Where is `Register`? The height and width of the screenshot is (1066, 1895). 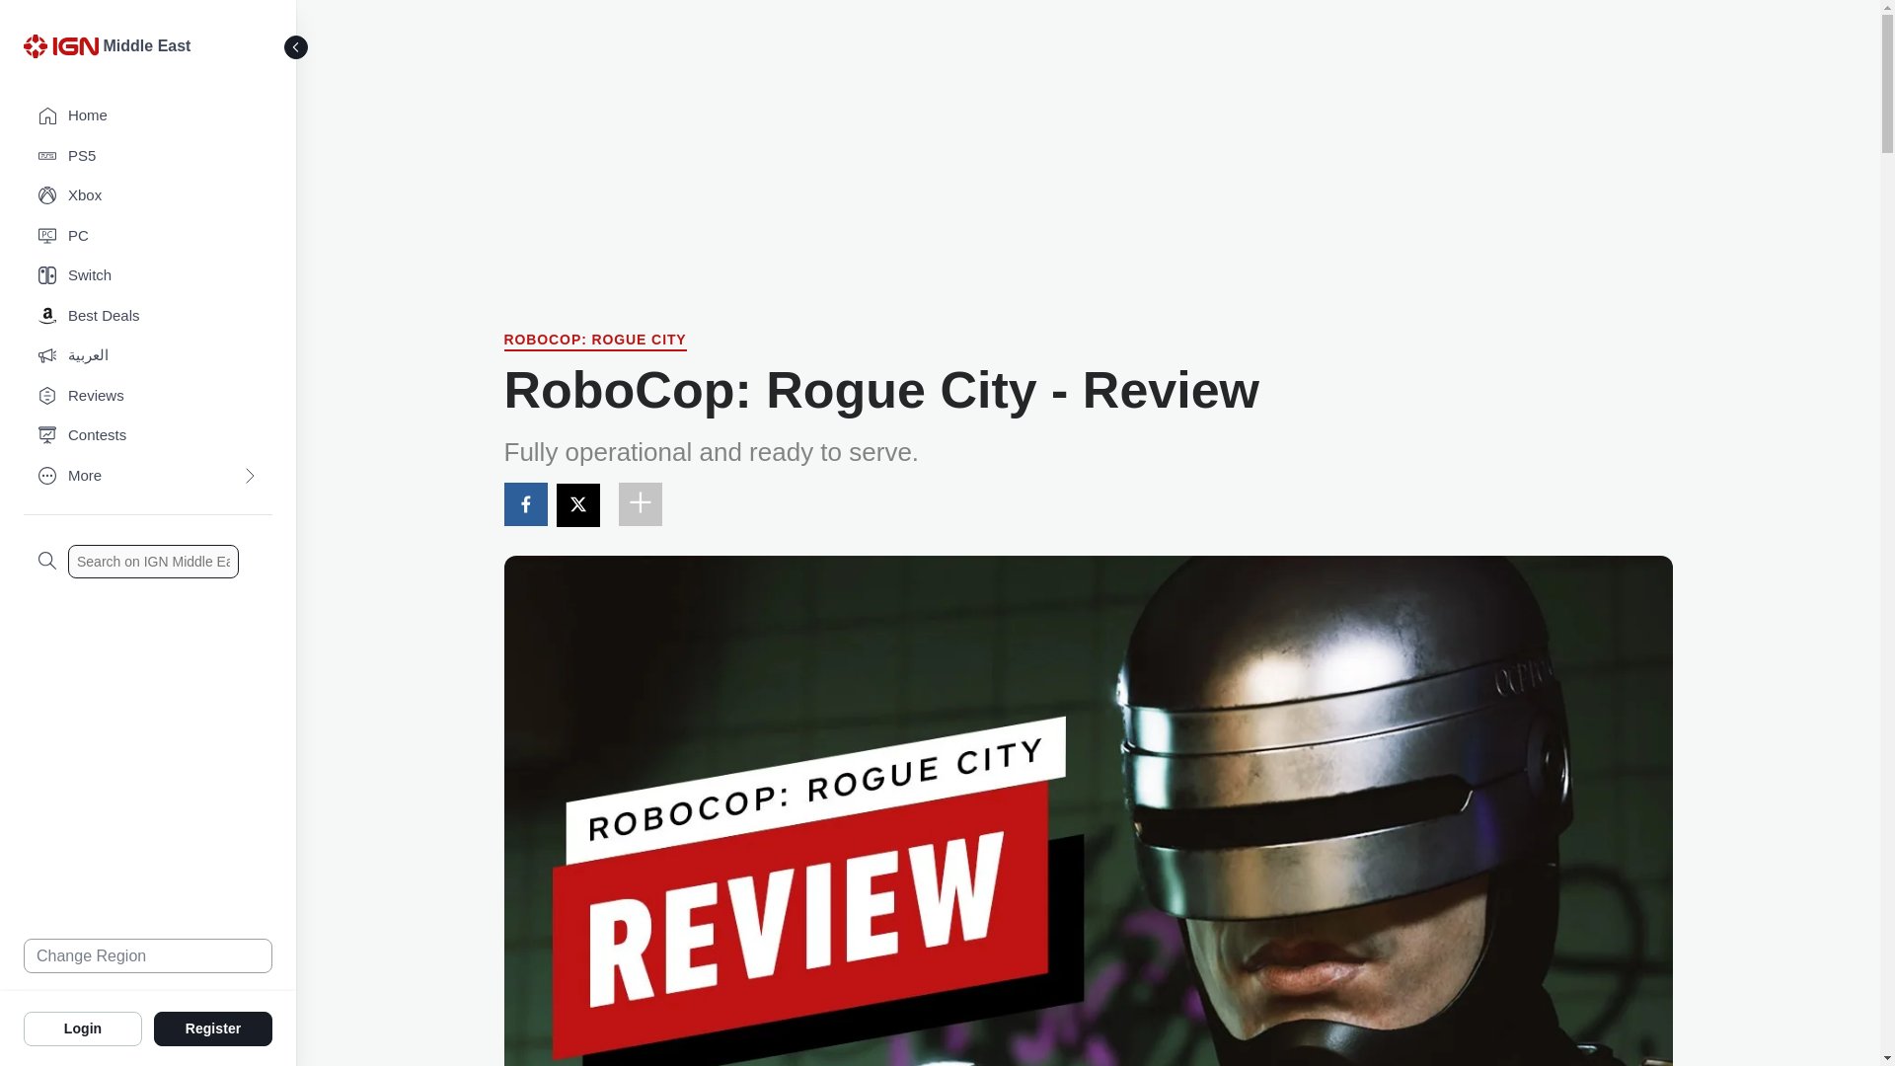
Register is located at coordinates (213, 1028).